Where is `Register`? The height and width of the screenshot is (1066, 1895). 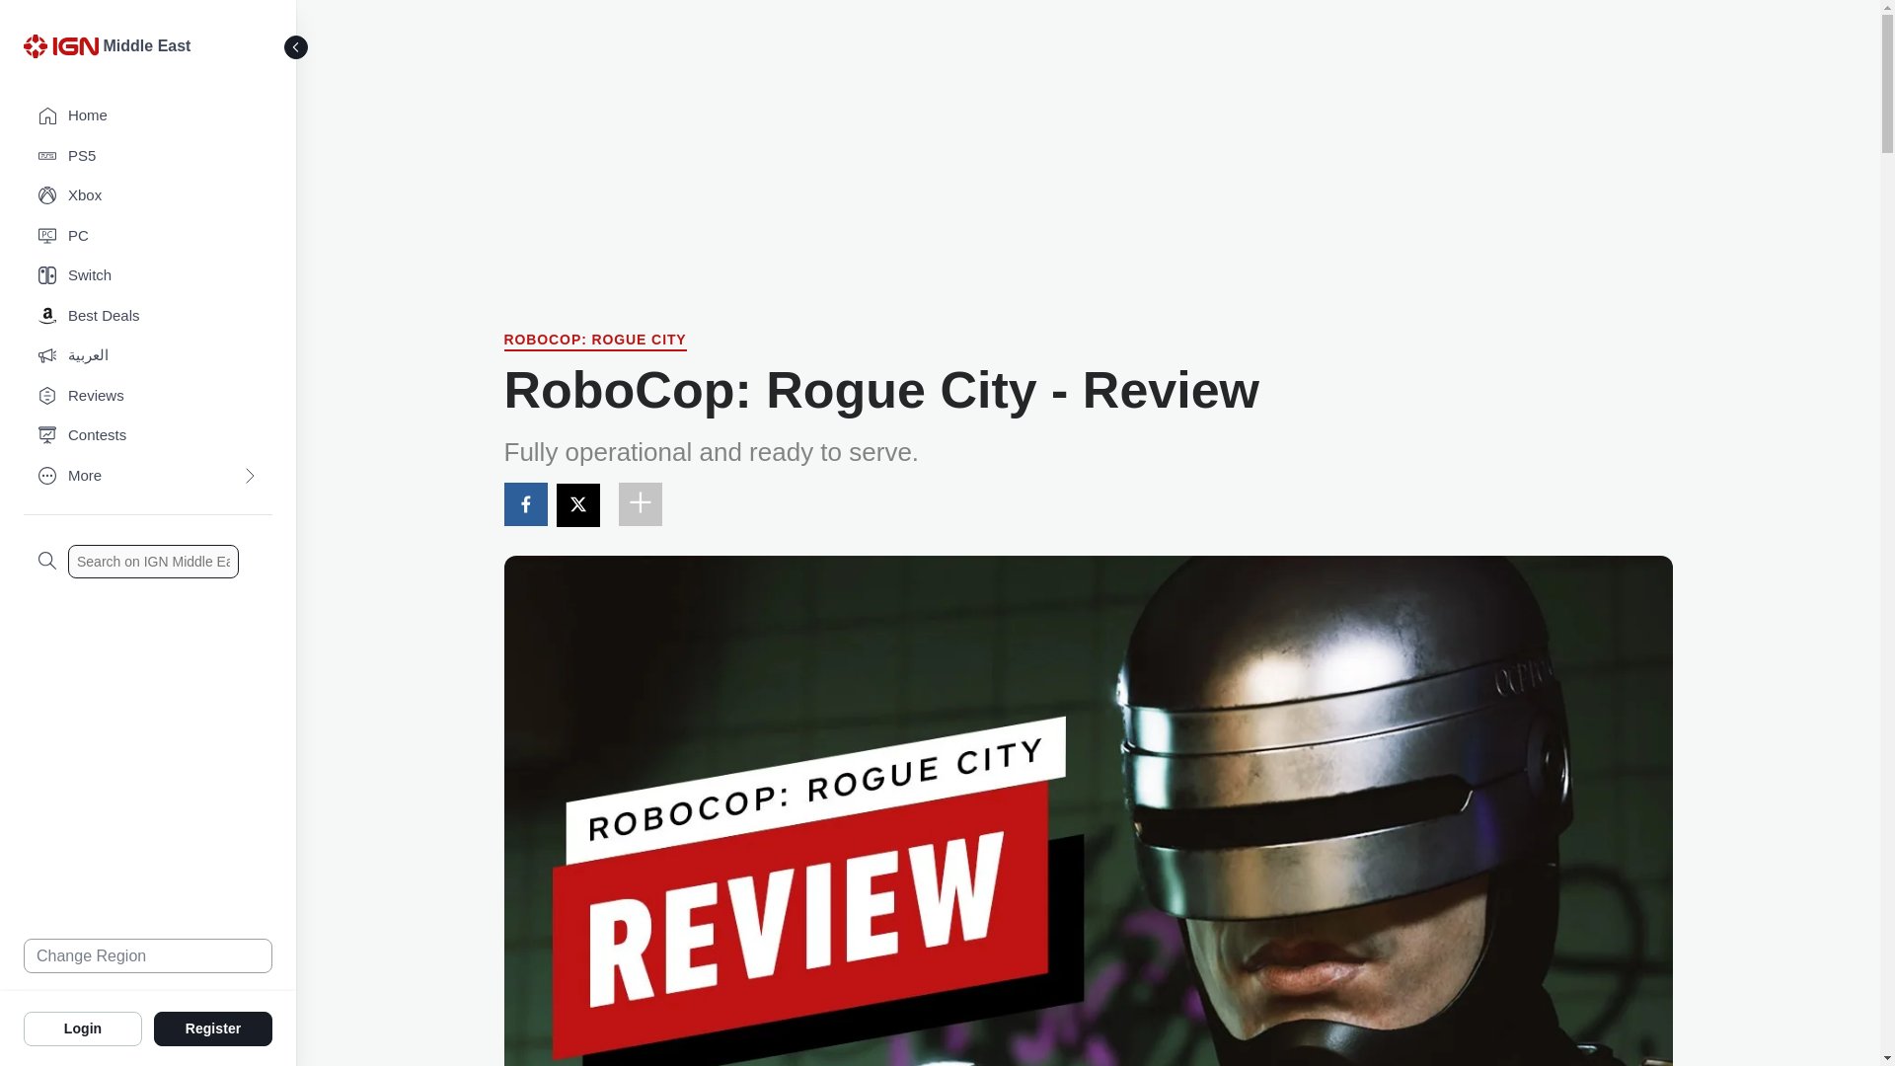
Register is located at coordinates (213, 1028).